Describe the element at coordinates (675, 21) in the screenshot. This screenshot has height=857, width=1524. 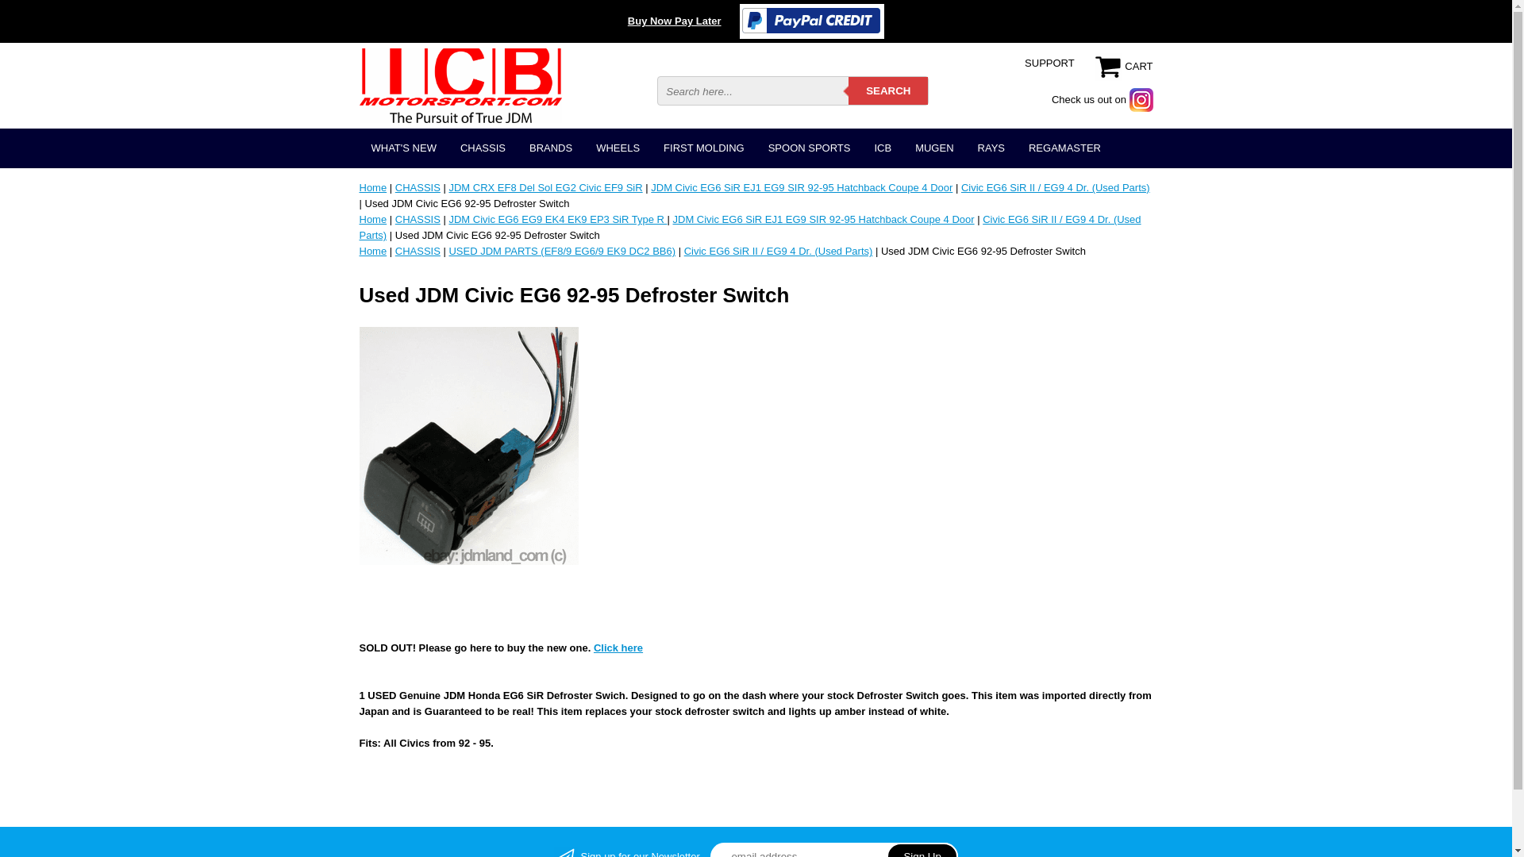
I see `Buy Now Pay Later` at that location.